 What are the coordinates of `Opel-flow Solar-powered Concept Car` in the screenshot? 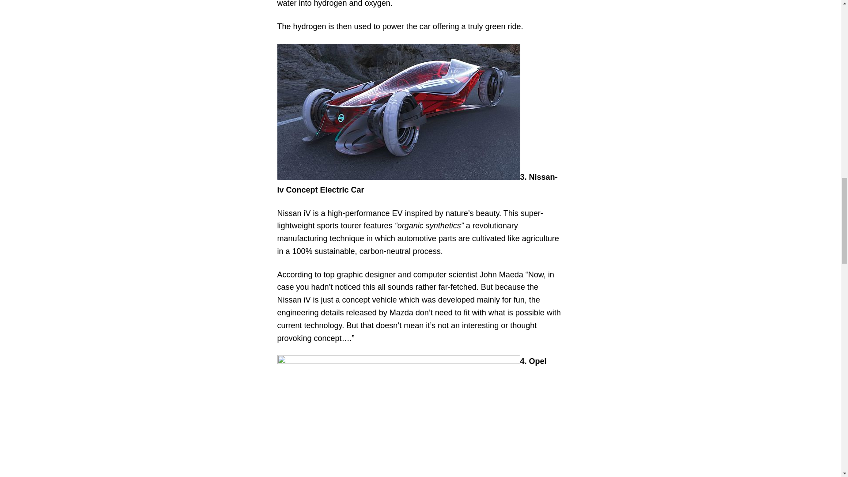 It's located at (398, 416).